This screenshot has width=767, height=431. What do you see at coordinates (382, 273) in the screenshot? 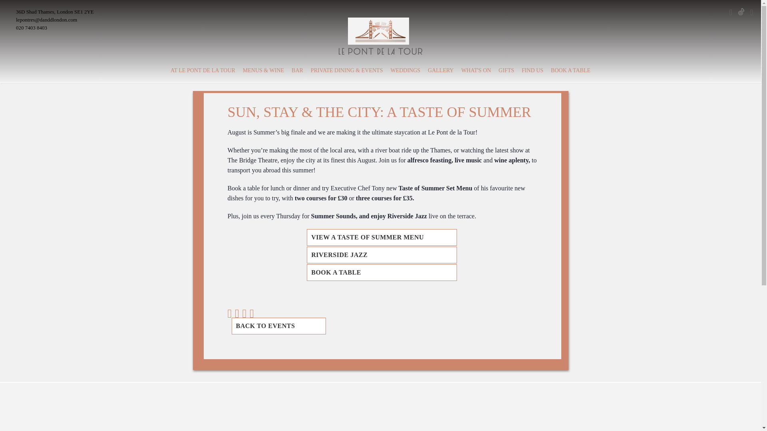
I see `BOOK A TABLE` at bounding box center [382, 273].